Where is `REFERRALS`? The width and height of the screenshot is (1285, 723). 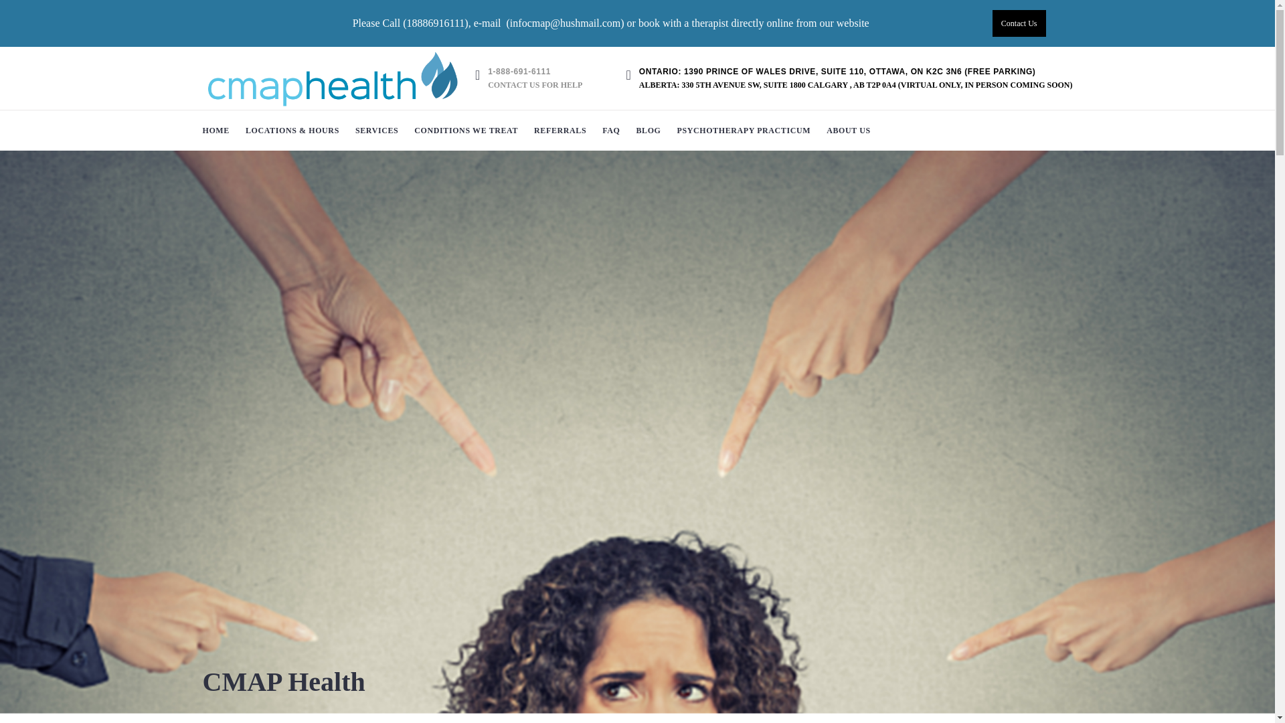 REFERRALS is located at coordinates (560, 130).